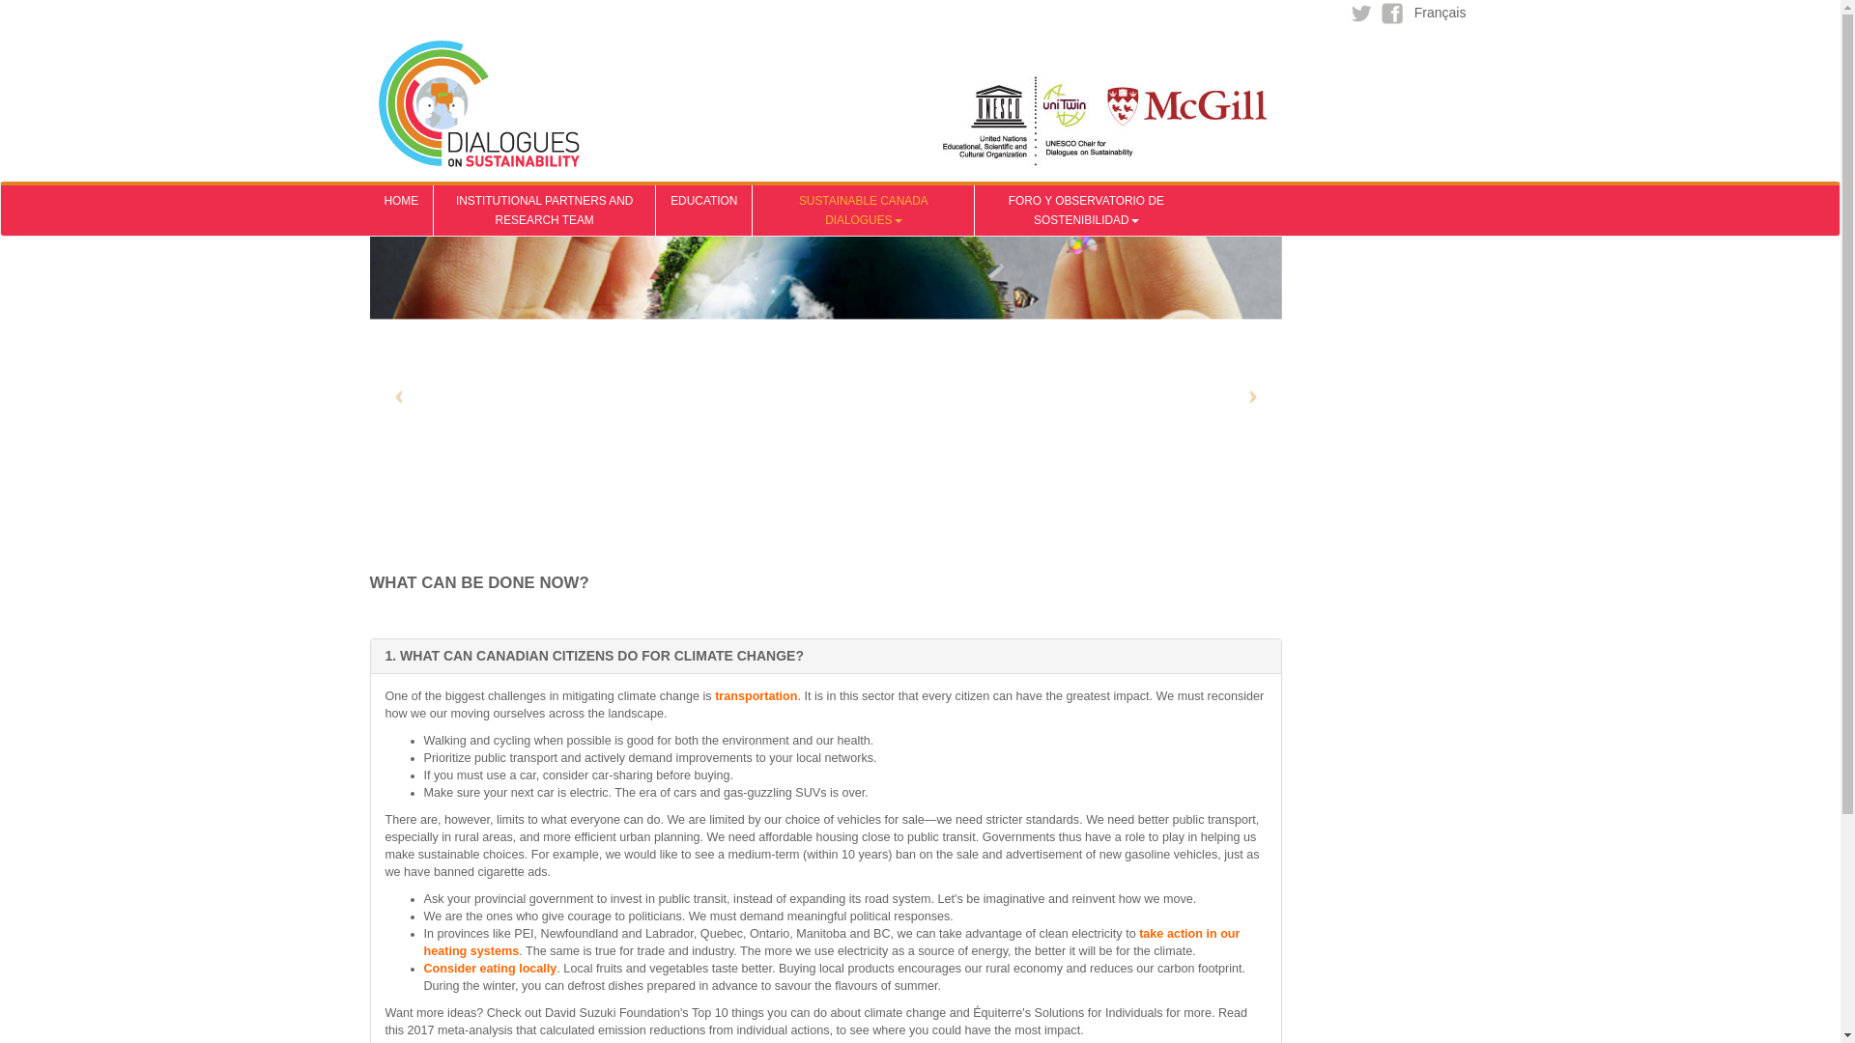 Image resolution: width=1855 pixels, height=1043 pixels. Describe the element at coordinates (1098, 1013) in the screenshot. I see `Solutions for Individuals` at that location.